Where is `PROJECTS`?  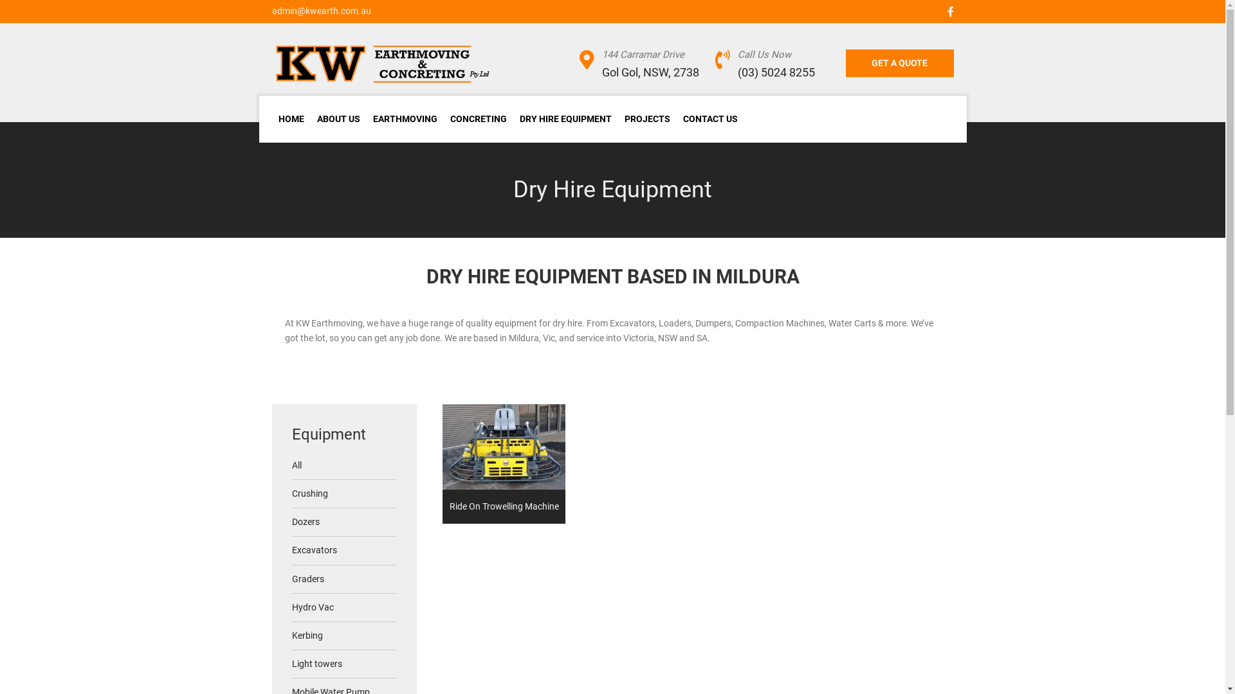
PROJECTS is located at coordinates (647, 120).